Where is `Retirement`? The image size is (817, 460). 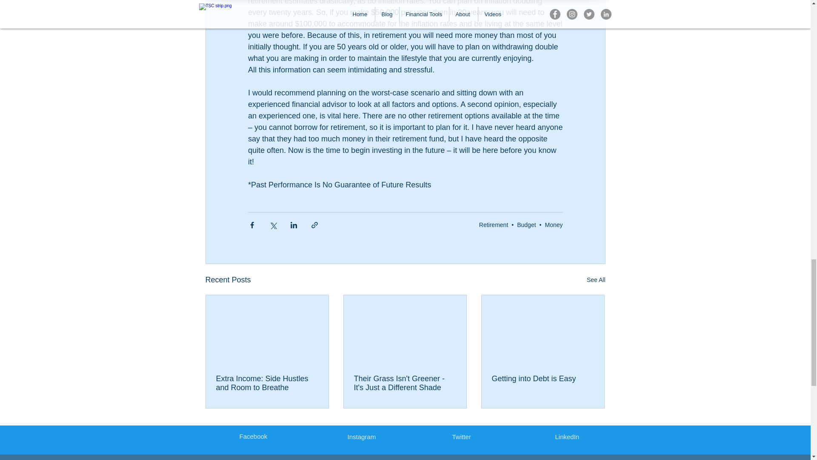
Retirement is located at coordinates (494, 224).